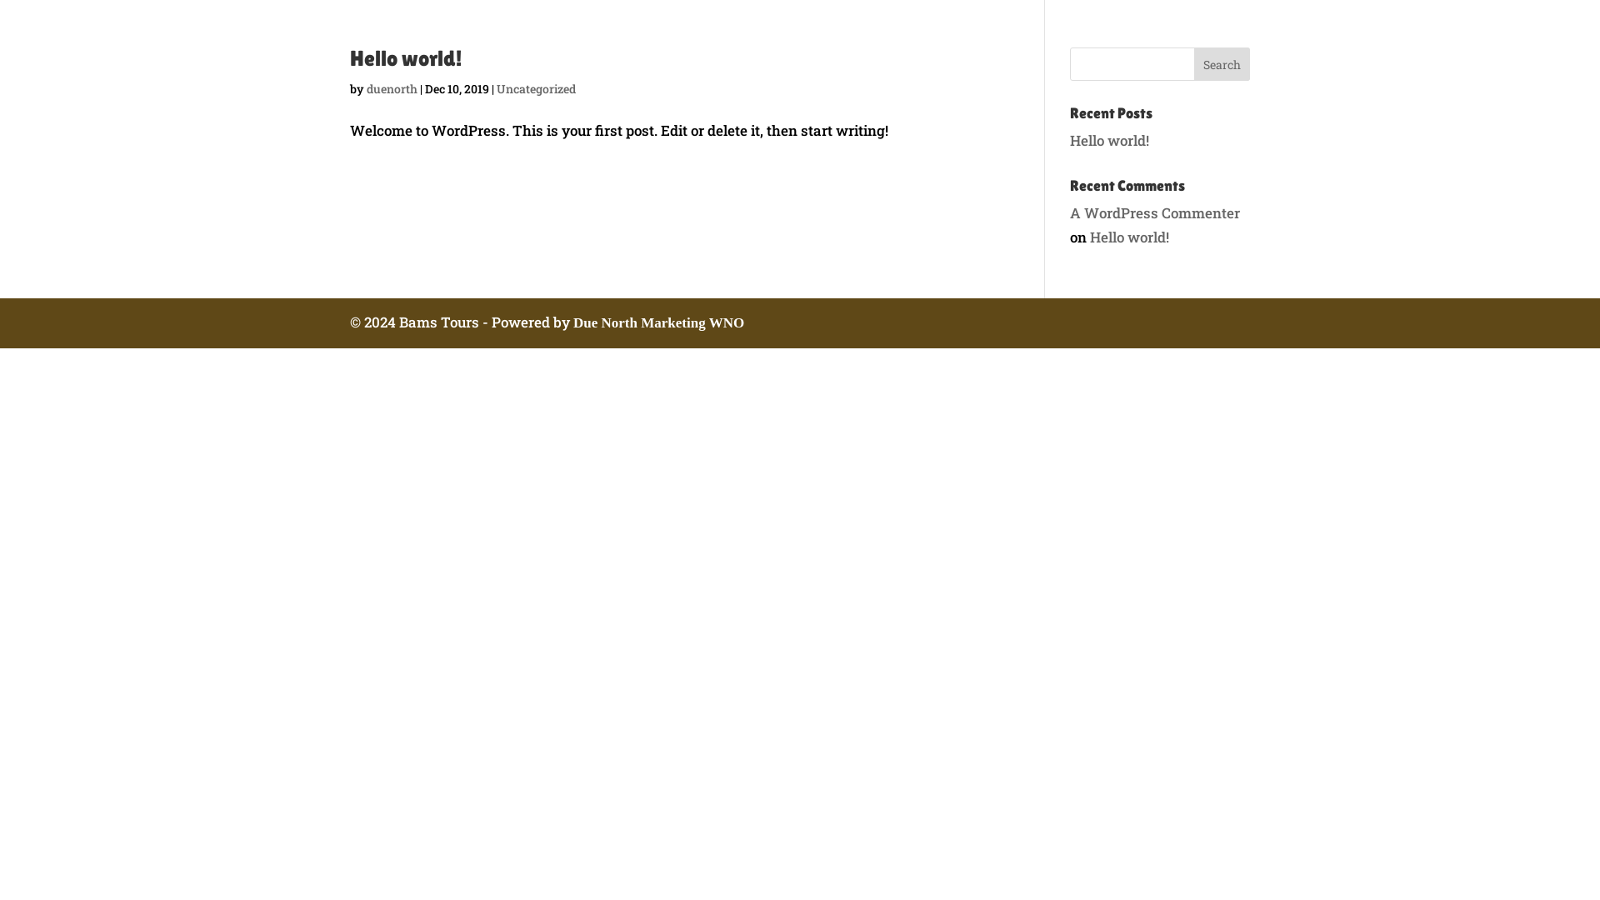 This screenshot has height=900, width=1600. Describe the element at coordinates (1155, 213) in the screenshot. I see `A WordPress Commenter` at that location.